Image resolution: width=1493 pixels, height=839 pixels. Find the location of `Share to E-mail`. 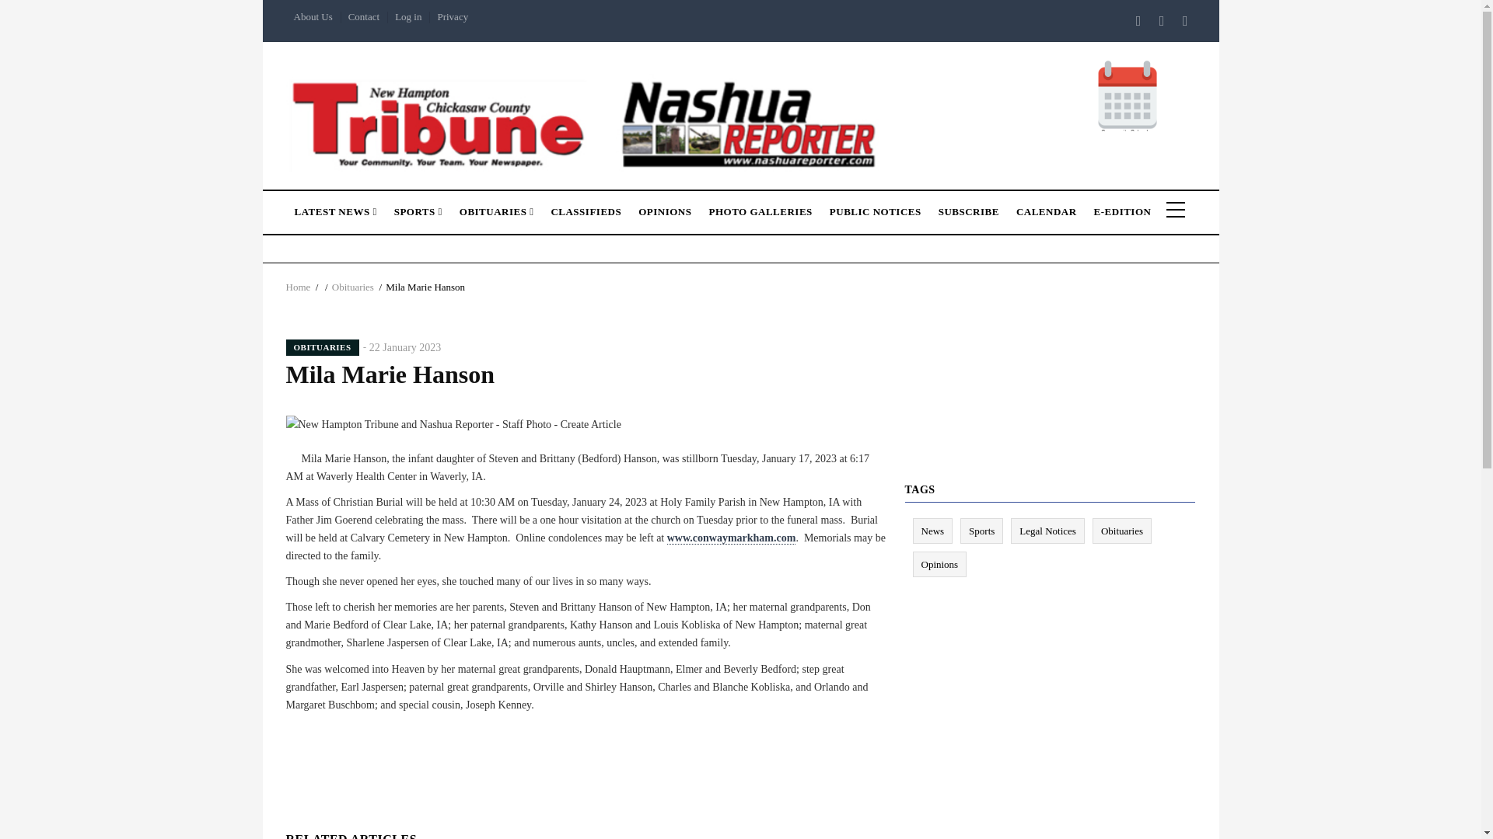

Share to E-mail is located at coordinates (619, 743).